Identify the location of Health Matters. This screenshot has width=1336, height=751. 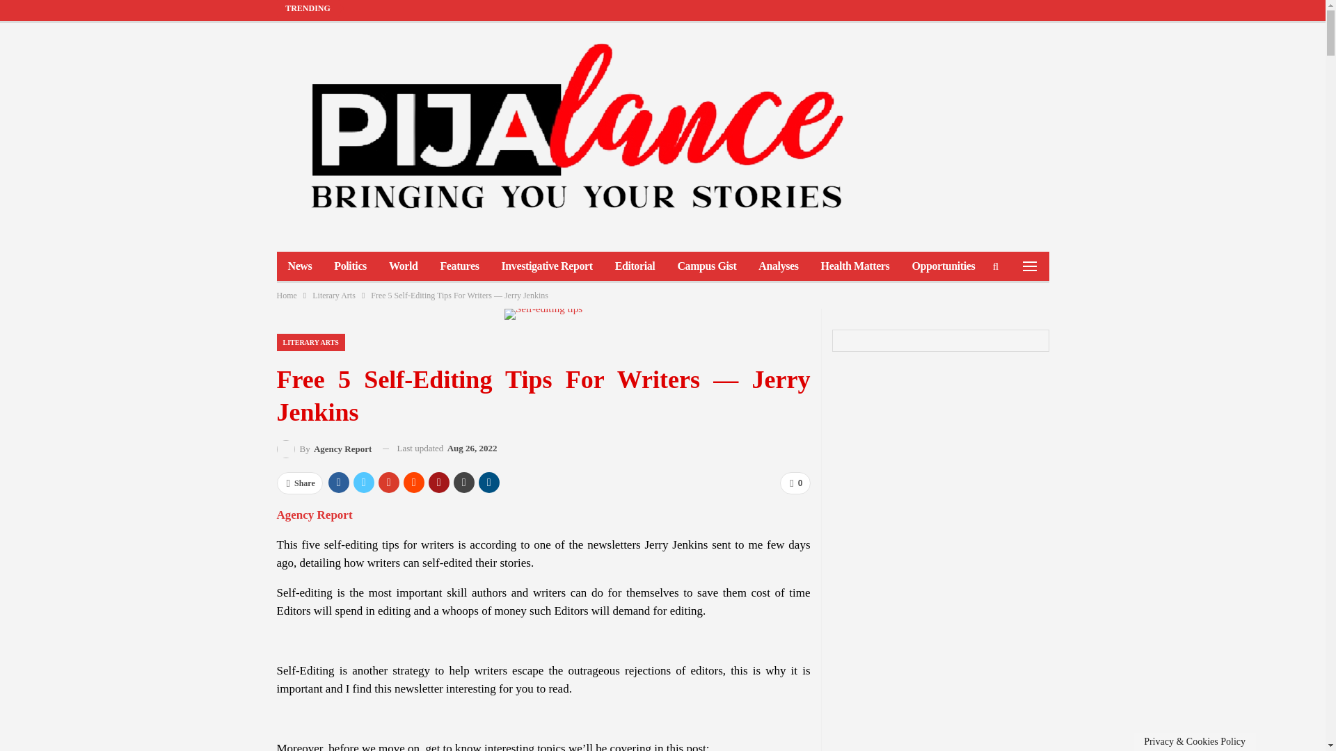
(854, 266).